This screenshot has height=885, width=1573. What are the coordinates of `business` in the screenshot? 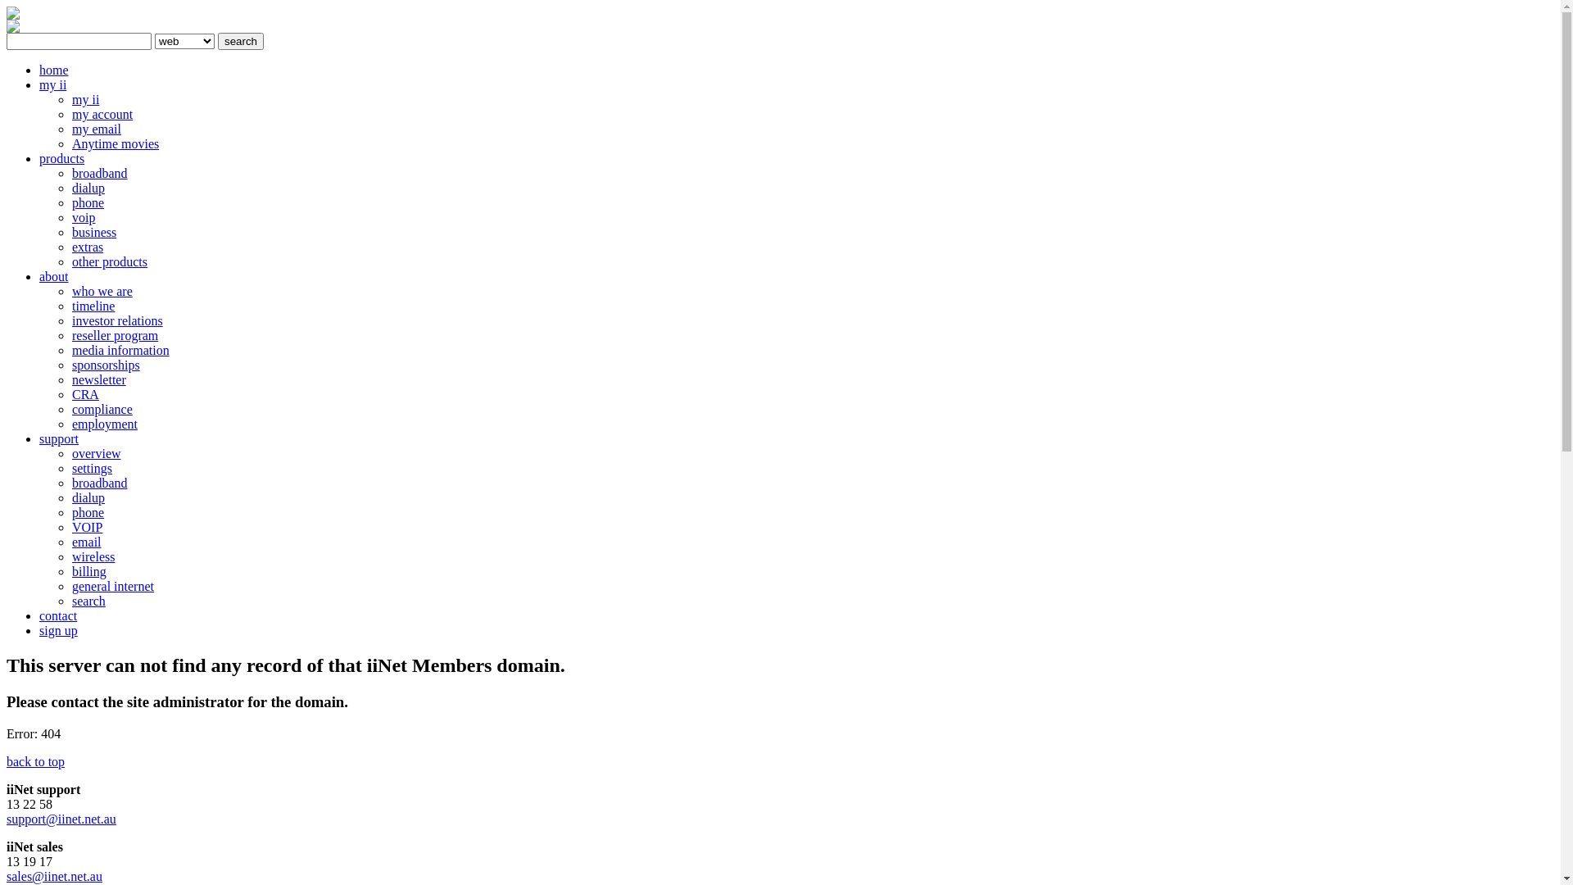 It's located at (94, 233).